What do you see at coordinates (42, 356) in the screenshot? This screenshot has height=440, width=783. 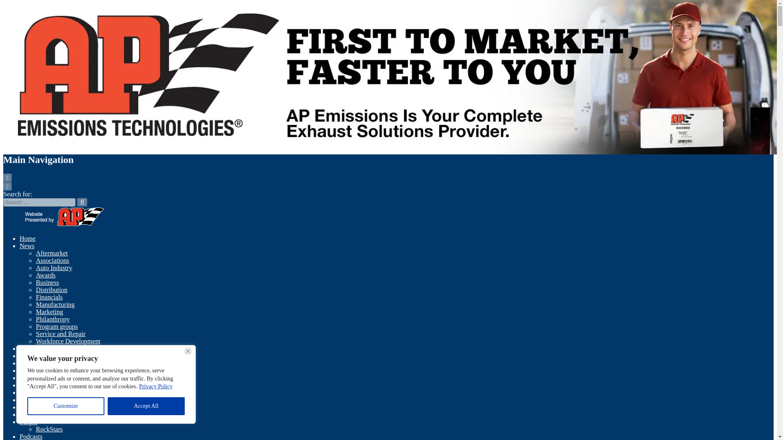 I see `DIY by bproauto` at bounding box center [42, 356].